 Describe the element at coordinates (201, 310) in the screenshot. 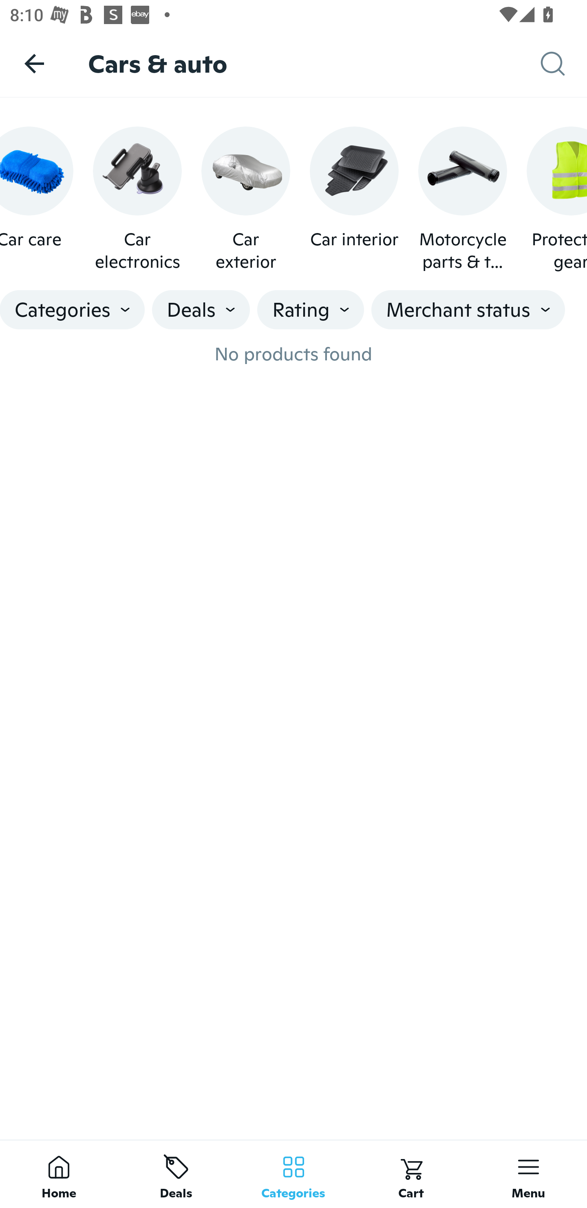

I see `Deals` at that location.